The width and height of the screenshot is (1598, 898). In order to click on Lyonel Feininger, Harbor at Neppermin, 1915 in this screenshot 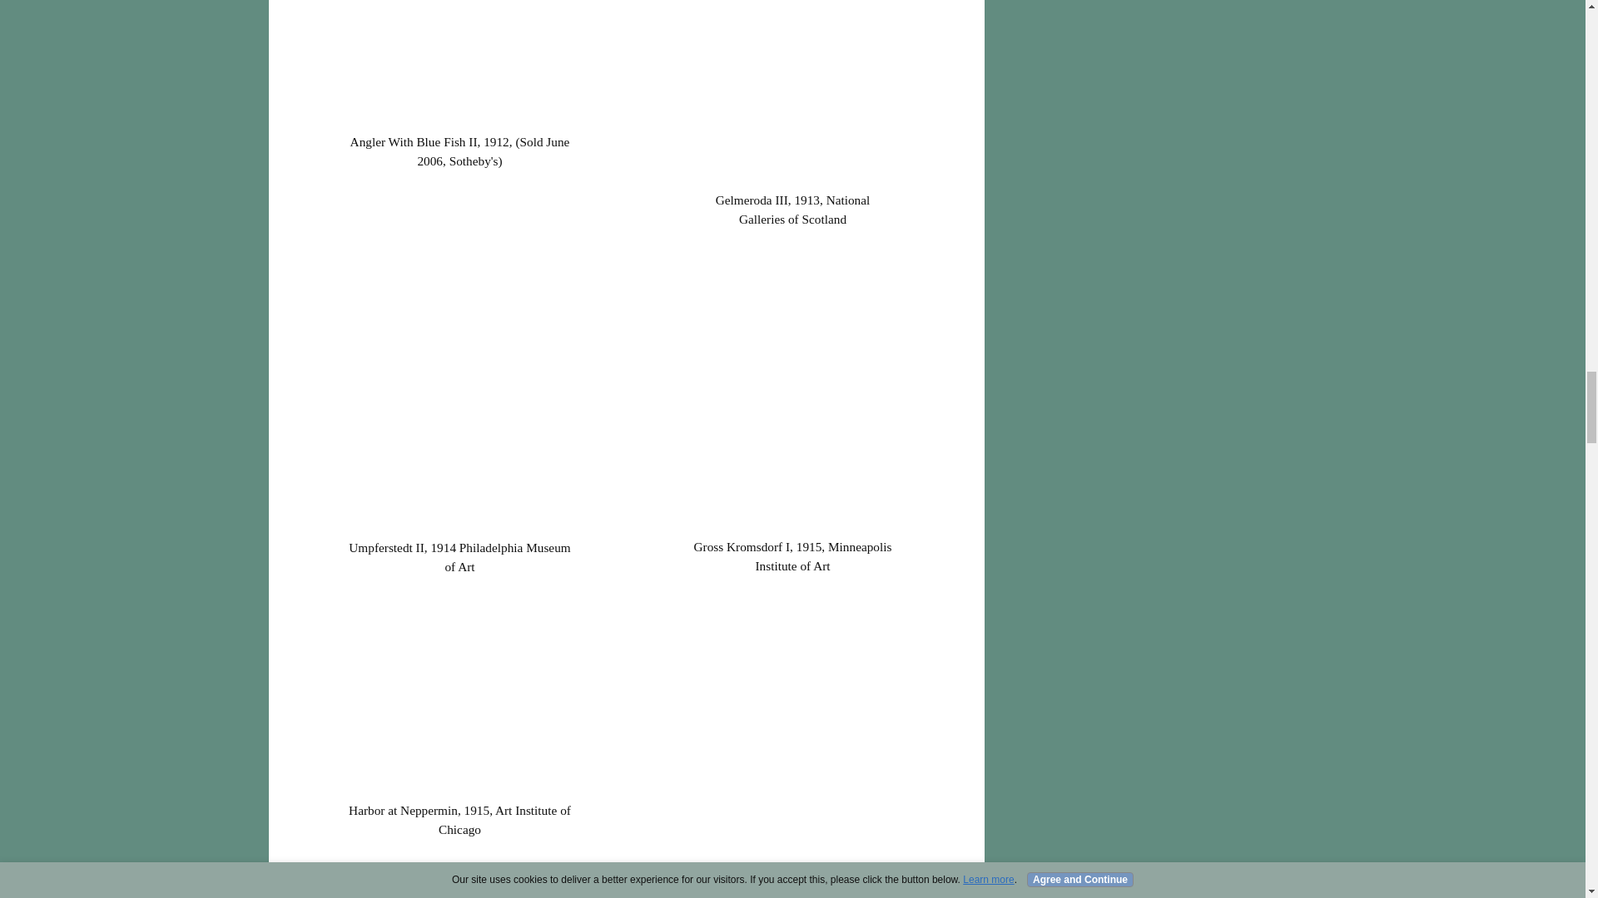, I will do `click(459, 695)`.